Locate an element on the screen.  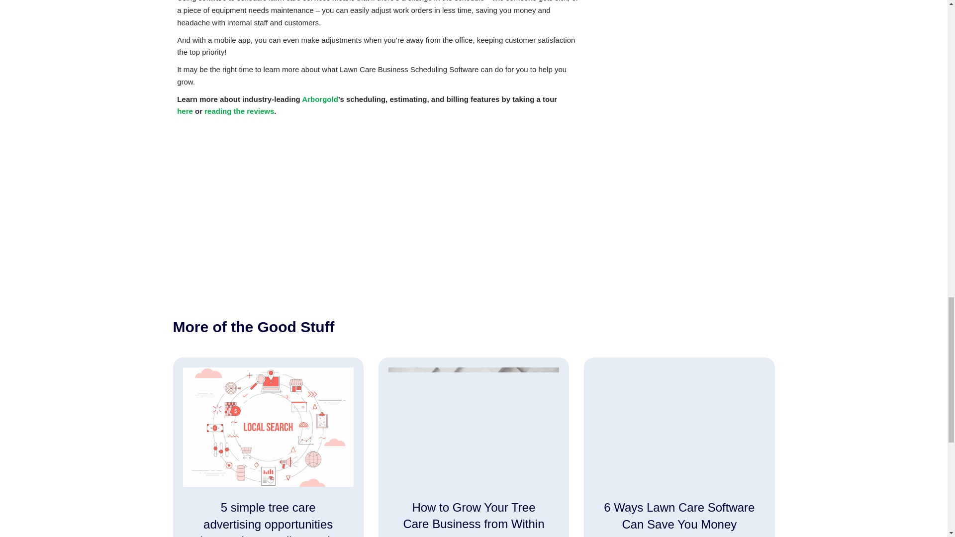
customer value maximization is located at coordinates (474, 427).